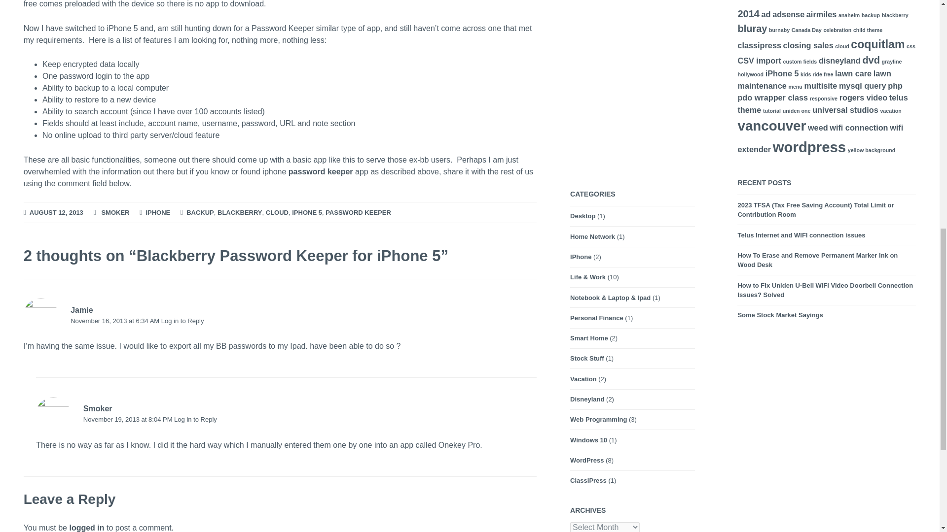 Image resolution: width=947 pixels, height=532 pixels. I want to click on CLOUD, so click(277, 213).